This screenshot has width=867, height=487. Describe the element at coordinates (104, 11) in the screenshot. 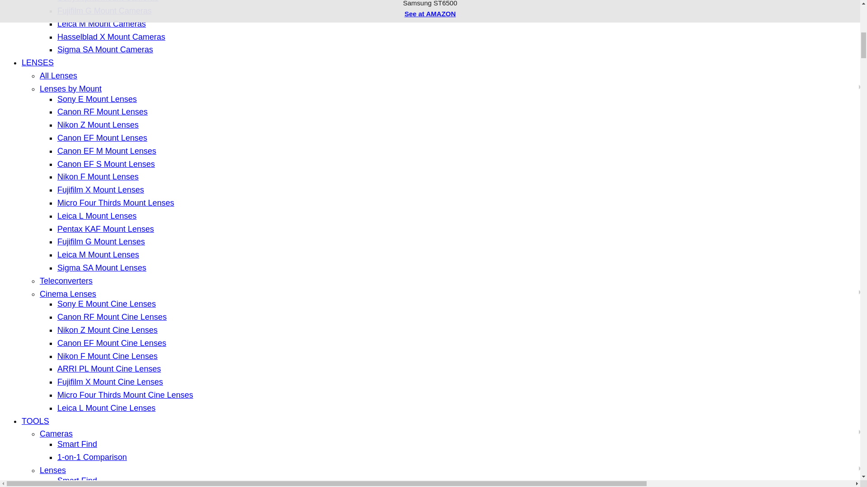

I see `Fujifilm G Mount Cameras` at that location.